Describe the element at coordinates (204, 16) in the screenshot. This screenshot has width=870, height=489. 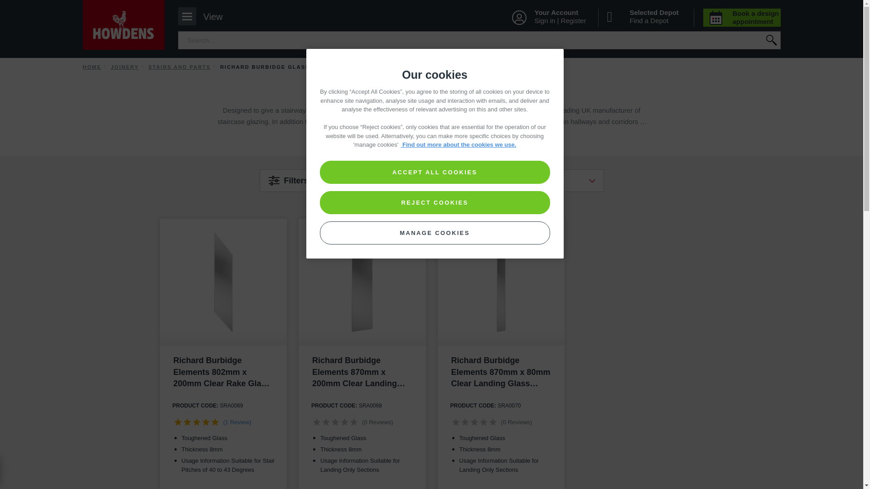
I see `Joinery` at that location.